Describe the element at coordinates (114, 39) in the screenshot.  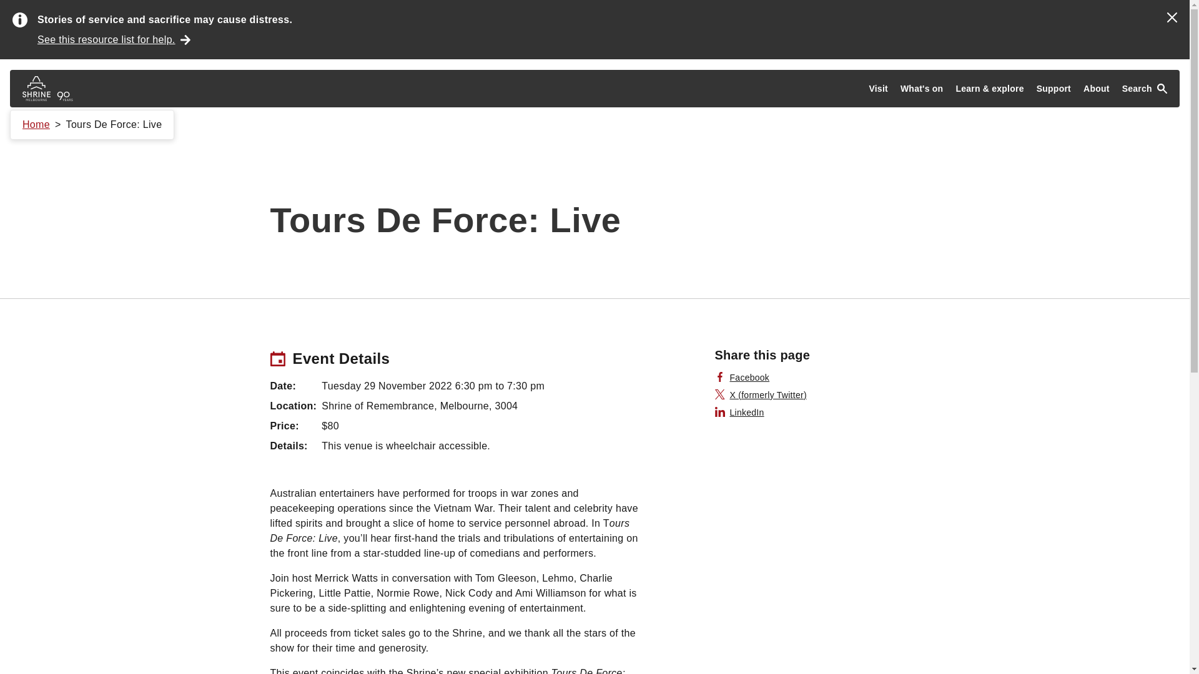
I see `See this resource list for help.` at that location.